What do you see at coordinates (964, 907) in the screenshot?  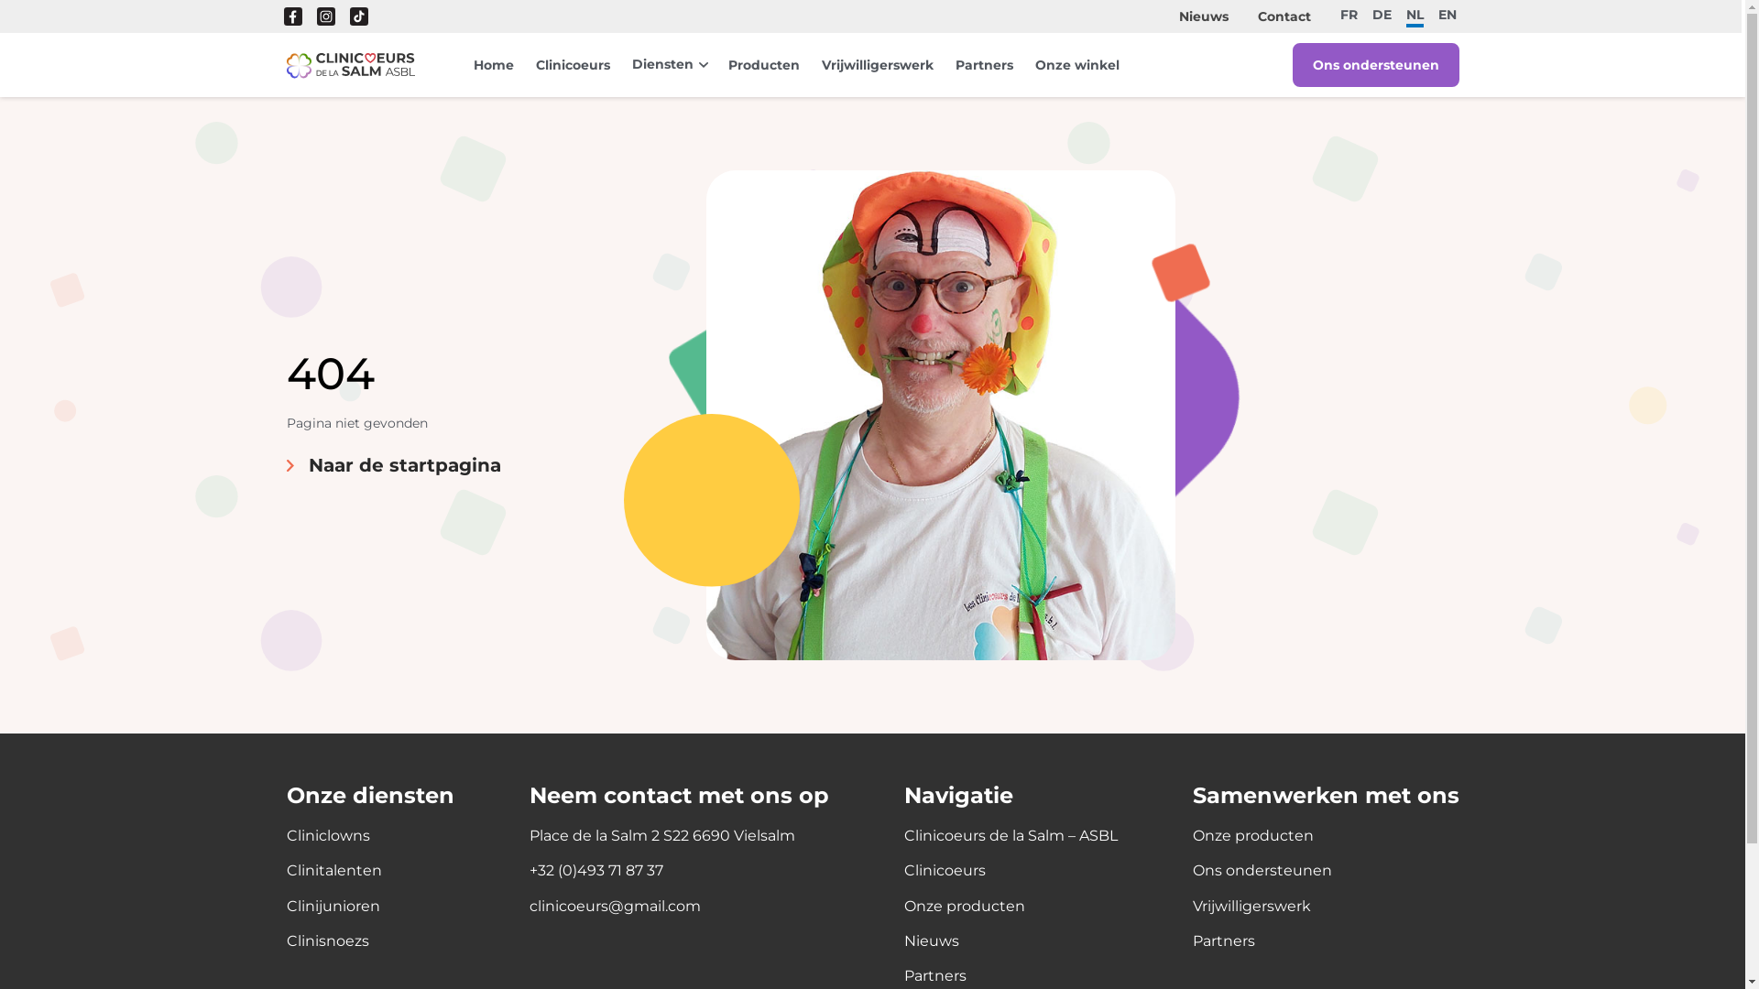 I see `Onze producten` at bounding box center [964, 907].